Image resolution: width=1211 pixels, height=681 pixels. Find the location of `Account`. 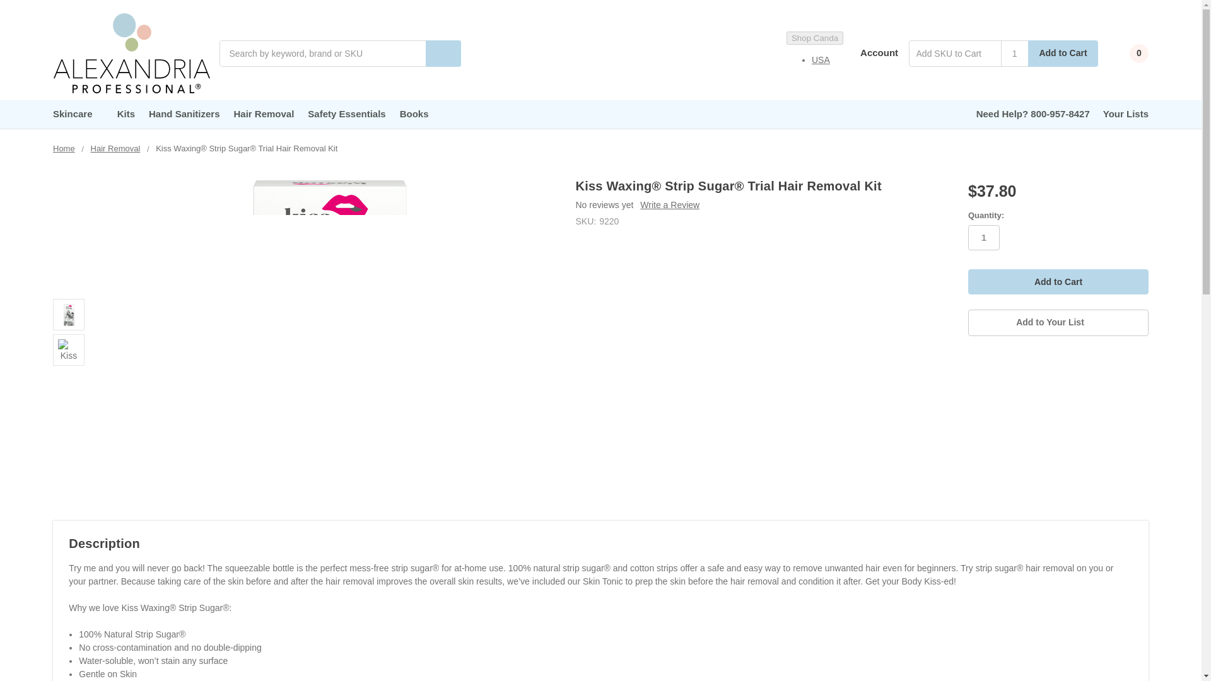

Account is located at coordinates (870, 52).